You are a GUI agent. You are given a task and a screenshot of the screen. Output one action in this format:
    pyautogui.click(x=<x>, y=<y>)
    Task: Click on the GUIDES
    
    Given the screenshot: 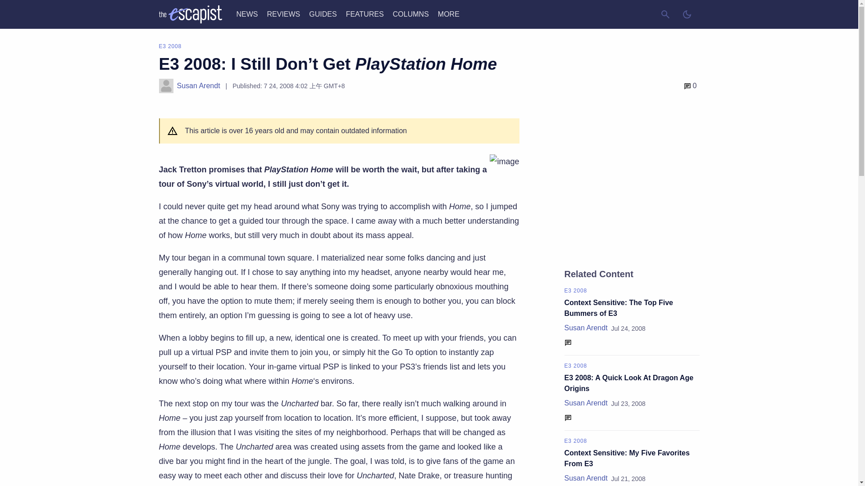 What is the action you would take?
    pyautogui.click(x=323, y=13)
    